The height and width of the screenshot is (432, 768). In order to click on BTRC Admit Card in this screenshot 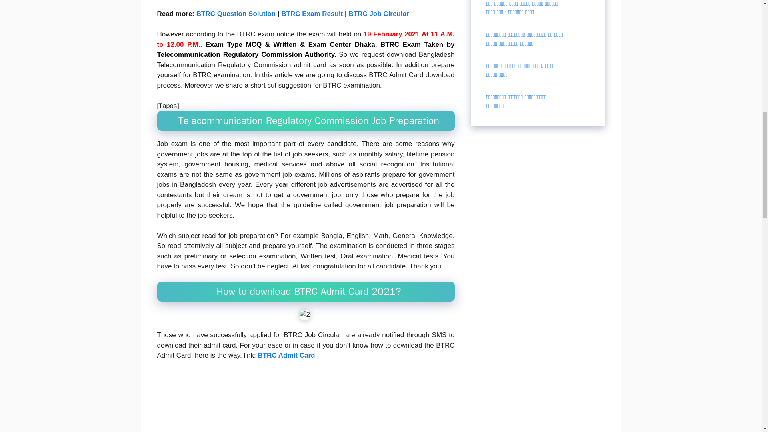, I will do `click(286, 356)`.